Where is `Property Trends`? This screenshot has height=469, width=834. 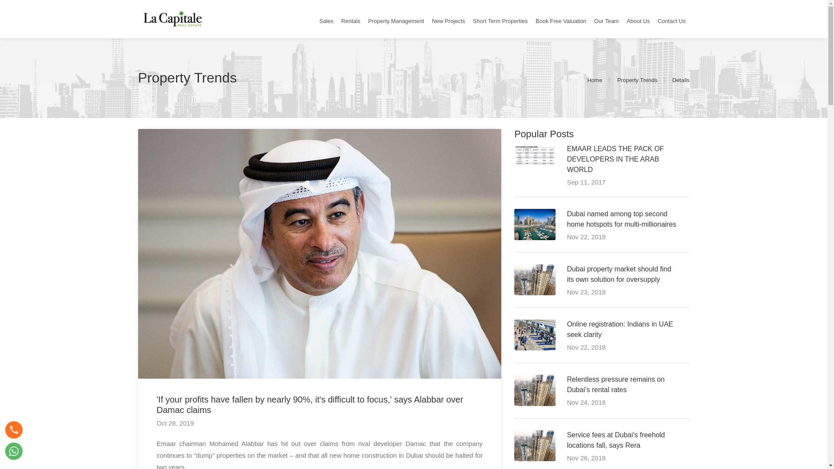
Property Trends is located at coordinates (637, 79).